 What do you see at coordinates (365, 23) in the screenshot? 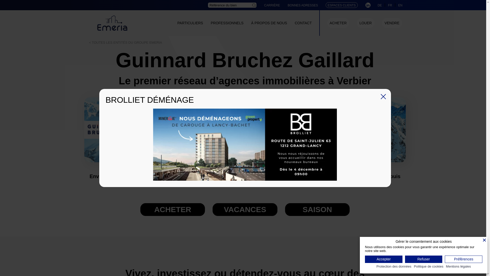
I see `LOUER` at bounding box center [365, 23].